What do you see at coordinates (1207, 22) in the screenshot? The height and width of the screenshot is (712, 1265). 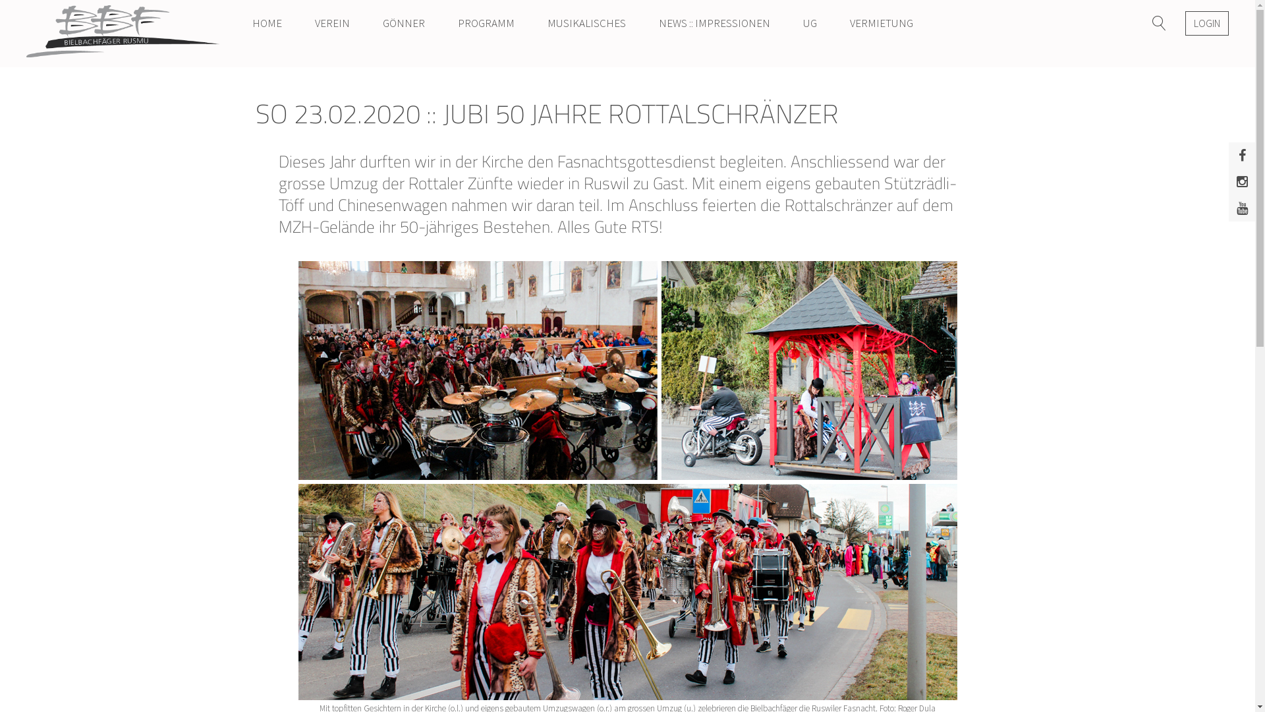 I see `LOGIN` at bounding box center [1207, 22].